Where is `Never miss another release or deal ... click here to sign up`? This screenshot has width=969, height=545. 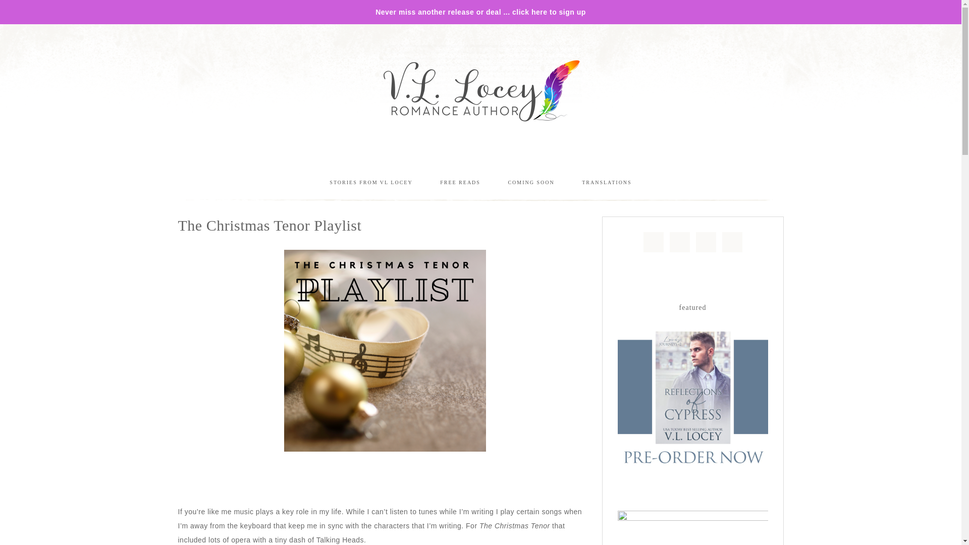 Never miss another release or deal ... click here to sign up is located at coordinates (480, 12).